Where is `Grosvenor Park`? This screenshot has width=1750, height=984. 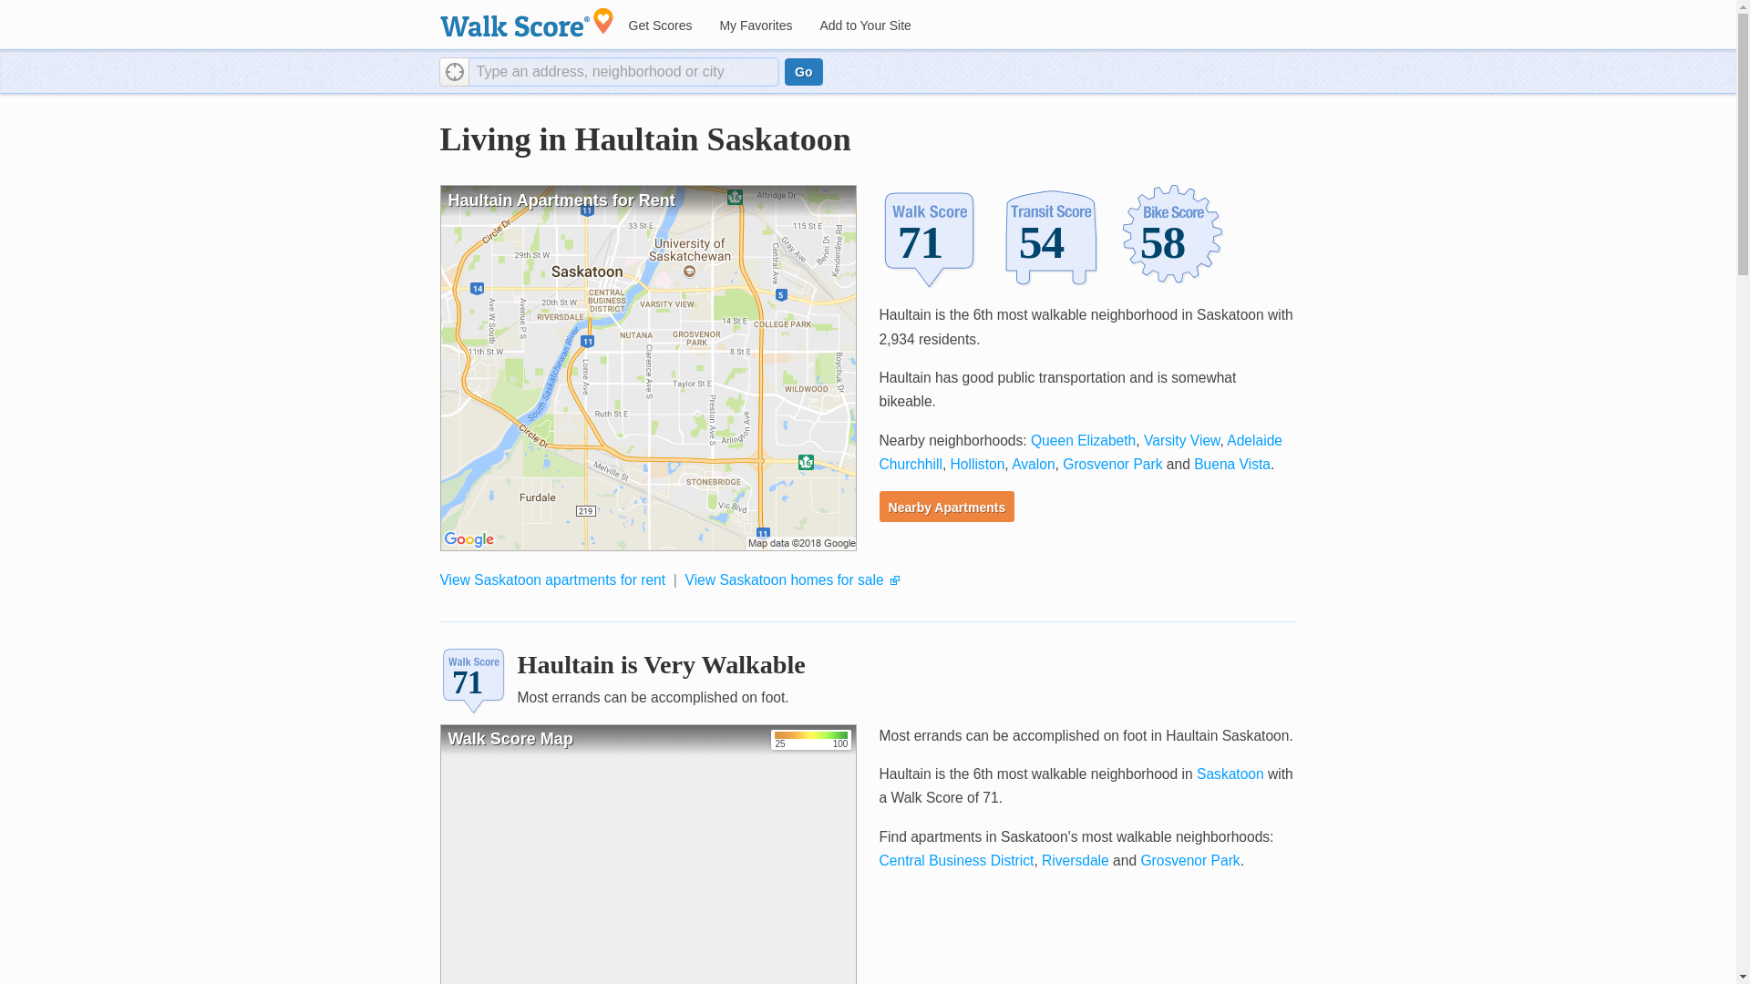 Grosvenor Park is located at coordinates (1189, 860).